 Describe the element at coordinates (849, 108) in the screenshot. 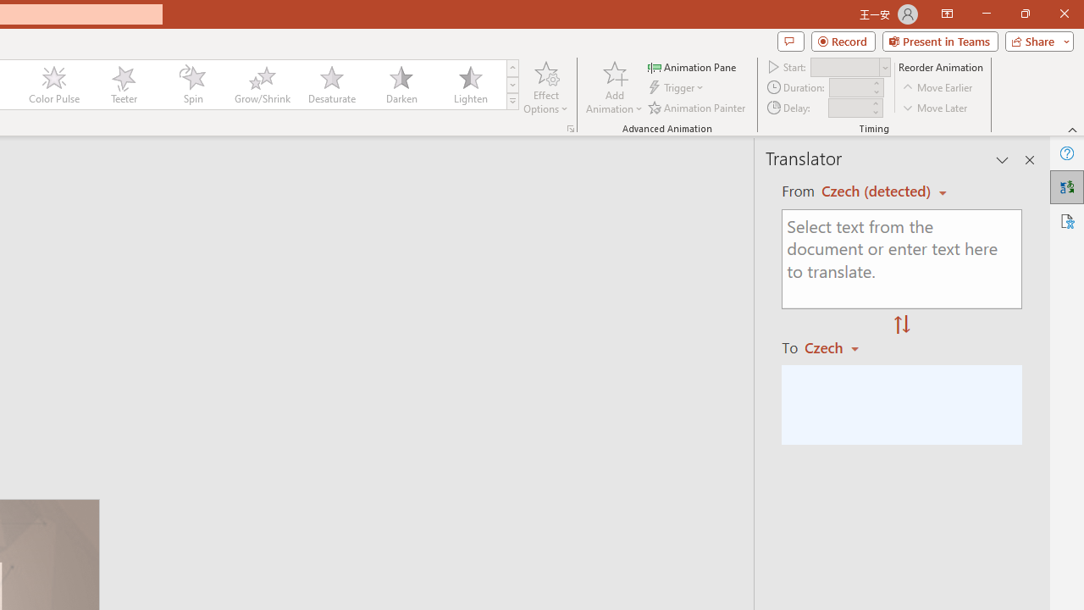

I see `Animation Delay` at that location.